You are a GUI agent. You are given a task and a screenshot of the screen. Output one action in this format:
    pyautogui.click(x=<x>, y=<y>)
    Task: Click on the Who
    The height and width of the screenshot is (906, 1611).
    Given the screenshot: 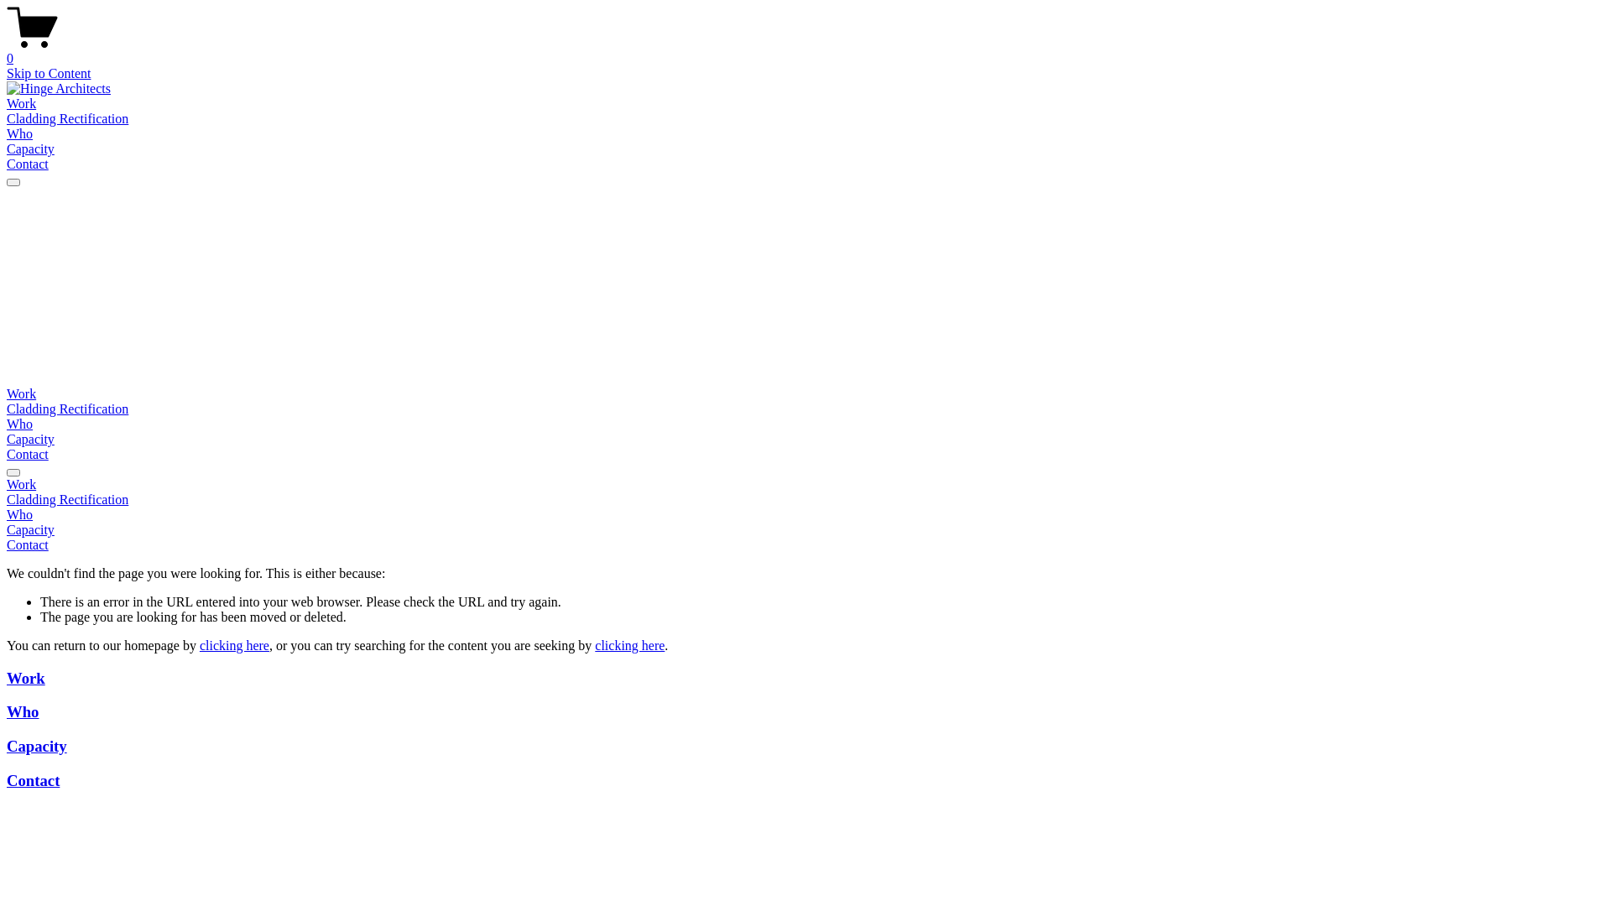 What is the action you would take?
    pyautogui.click(x=20, y=424)
    